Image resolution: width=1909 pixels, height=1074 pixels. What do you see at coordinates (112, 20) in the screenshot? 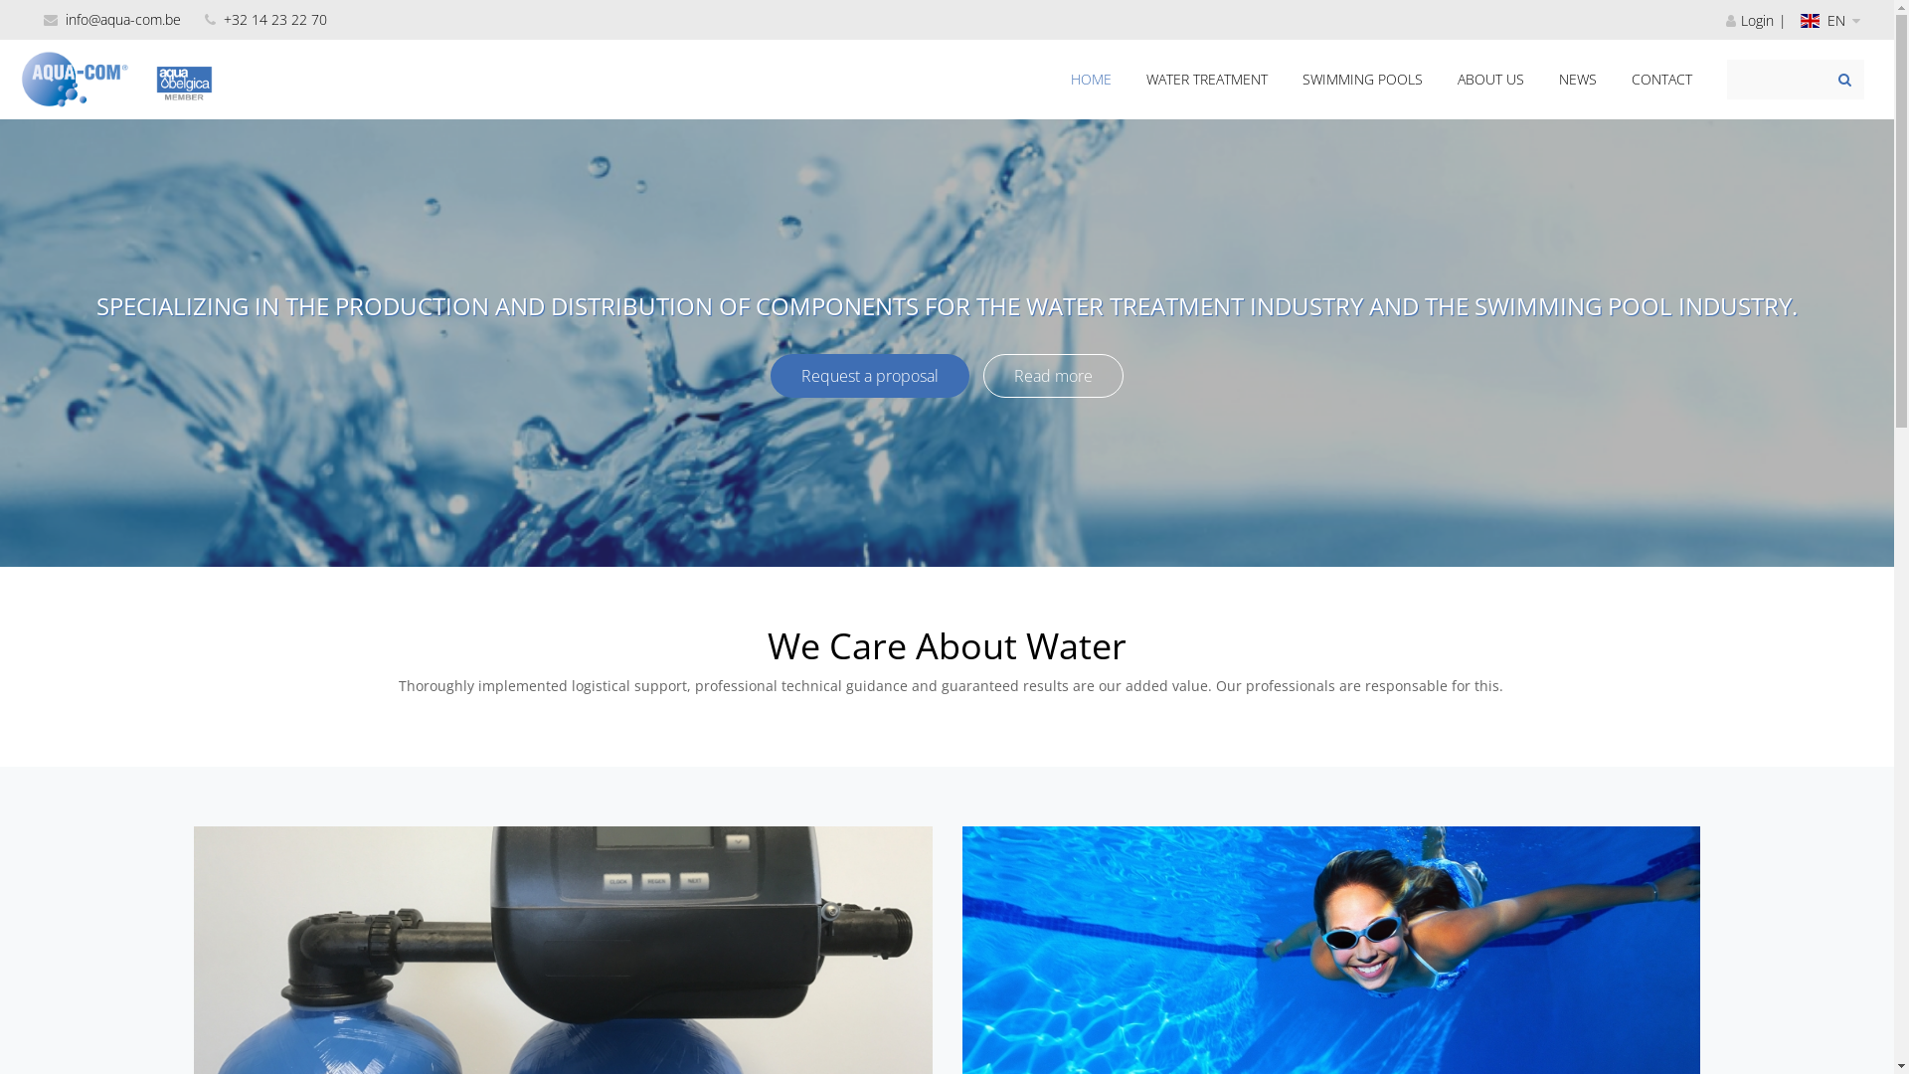
I see `info@aqua-com.be` at bounding box center [112, 20].